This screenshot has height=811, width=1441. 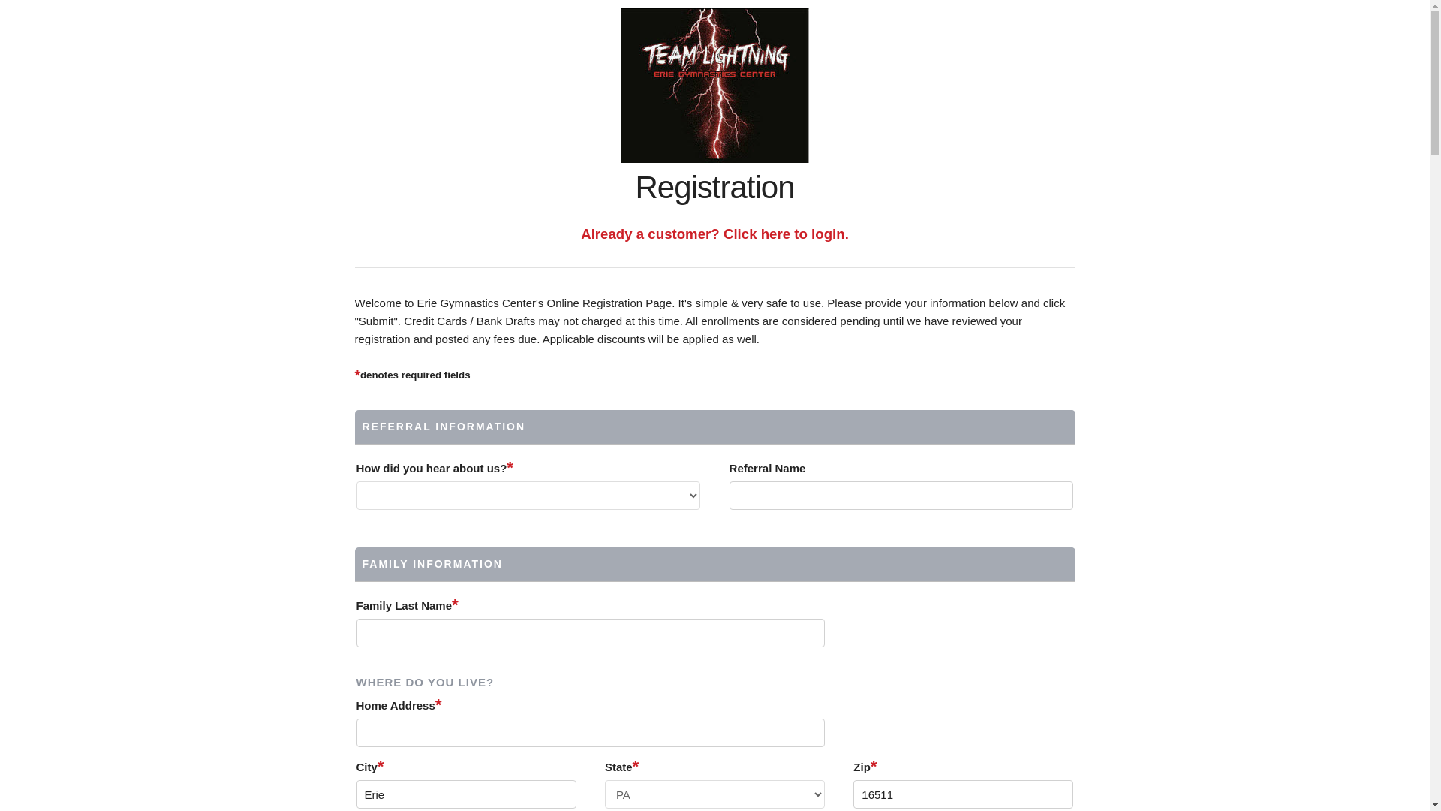 What do you see at coordinates (714, 233) in the screenshot?
I see `Already a customer? Click here to login.` at bounding box center [714, 233].